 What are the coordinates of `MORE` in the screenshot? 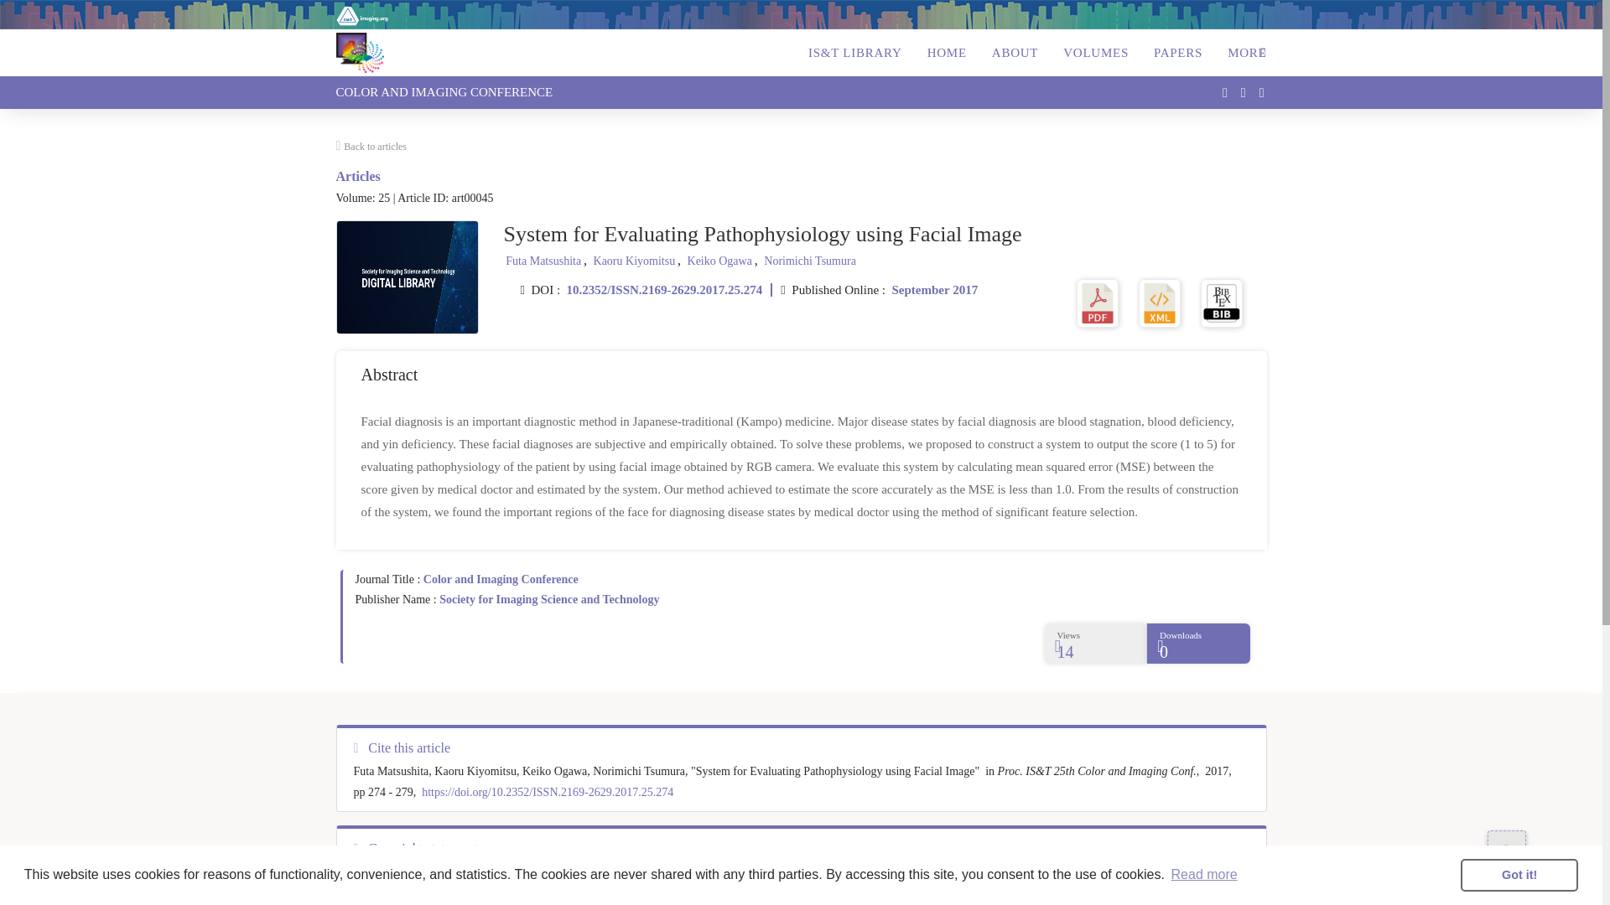 It's located at (1242, 52).